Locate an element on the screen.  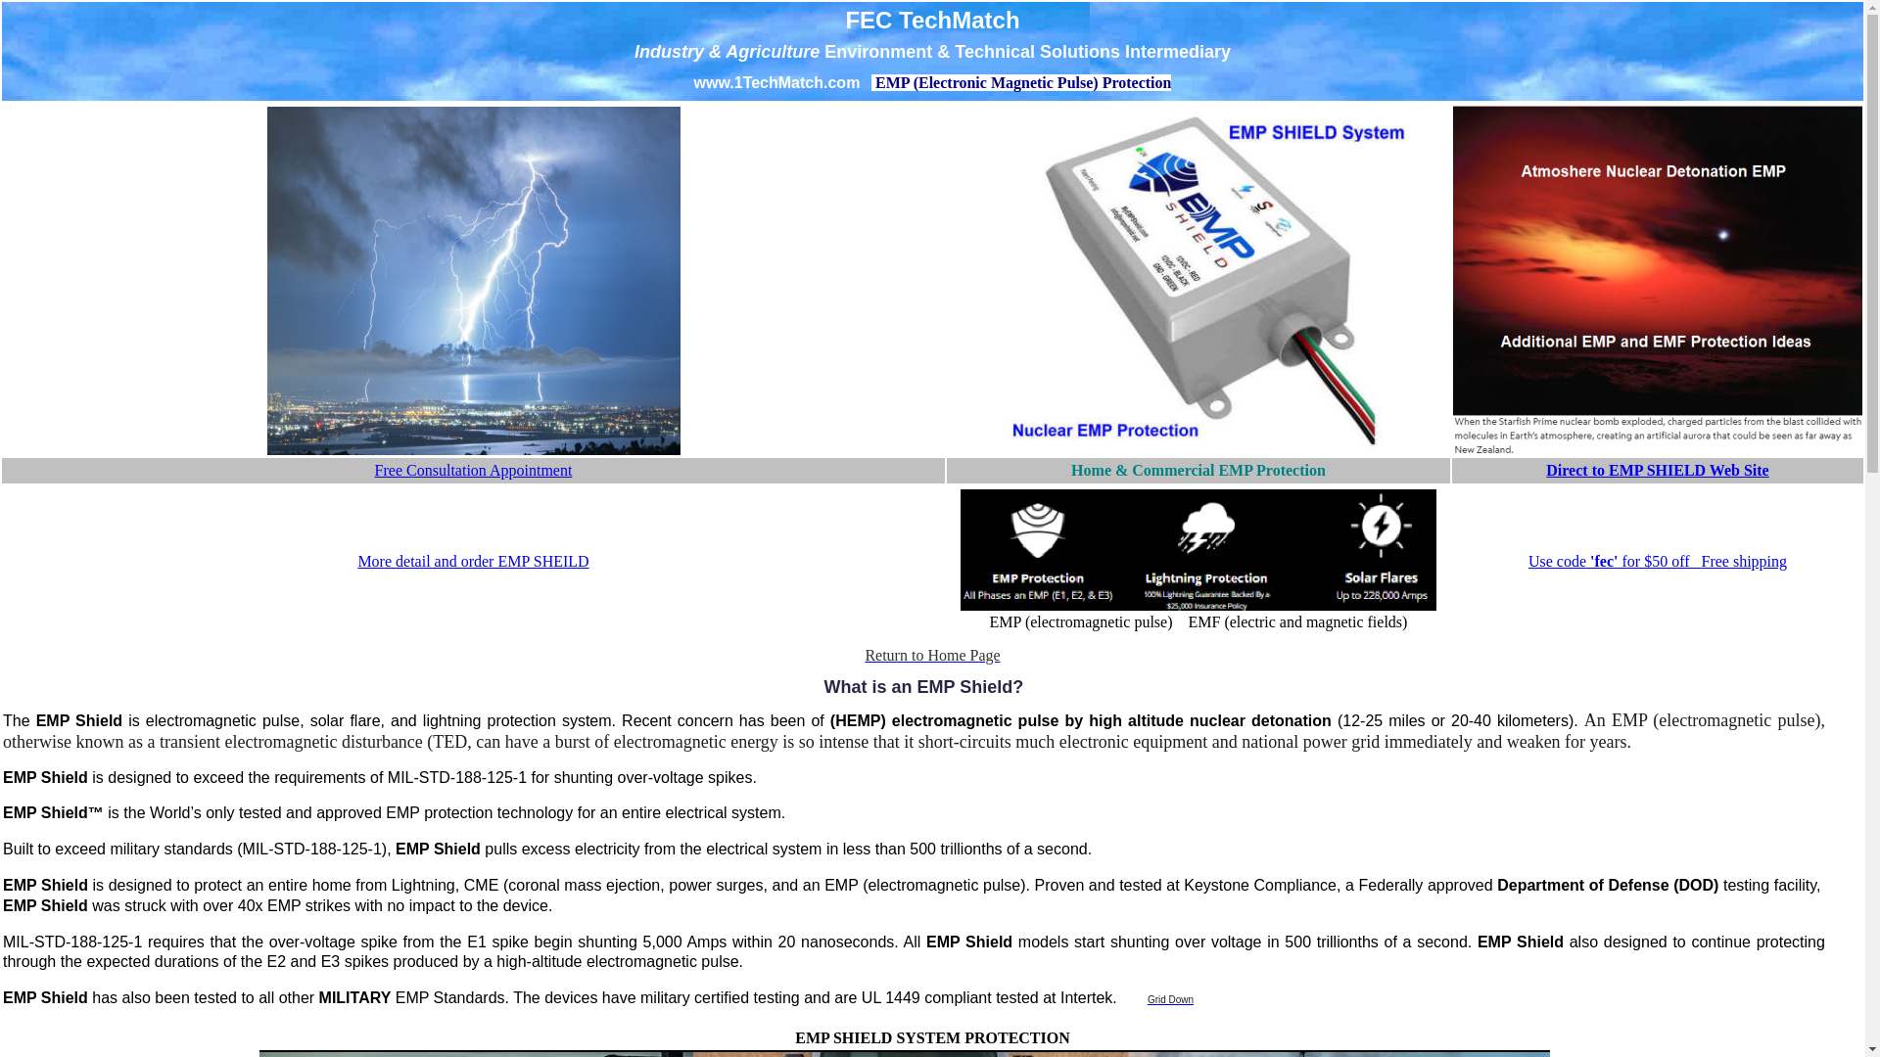
More detail and order EMP SHEILD is located at coordinates (473, 562).